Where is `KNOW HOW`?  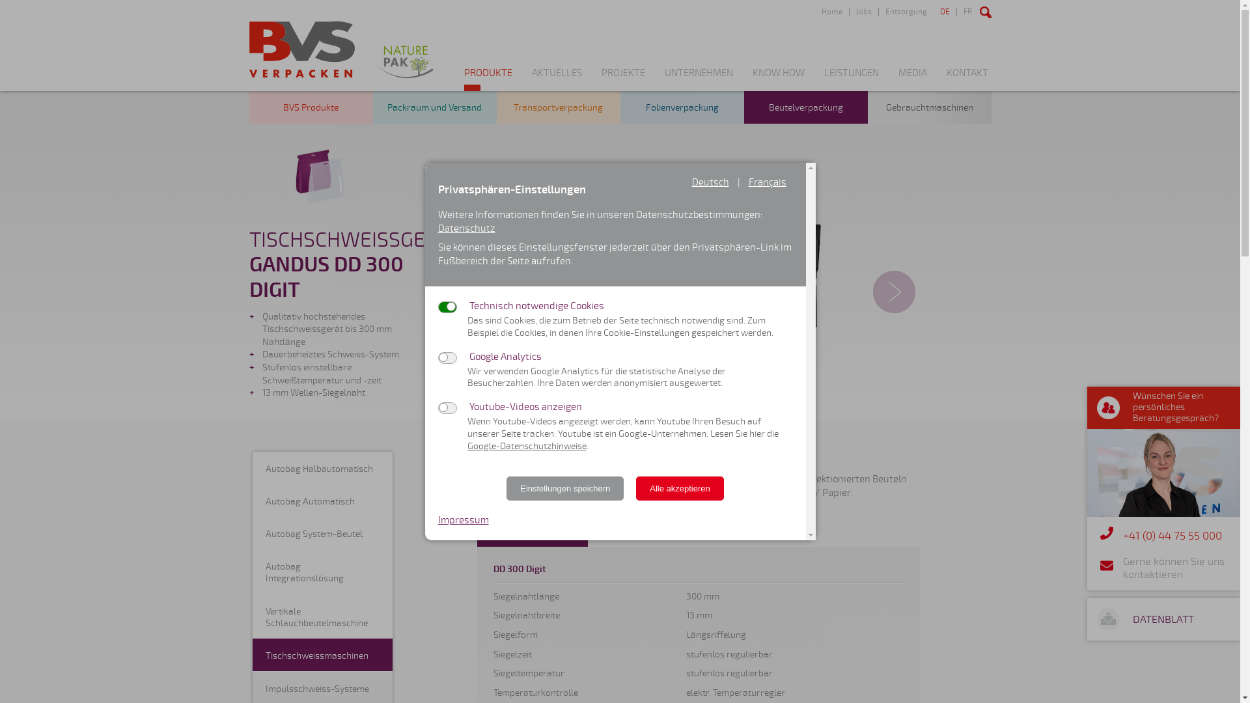 KNOW HOW is located at coordinates (779, 79).